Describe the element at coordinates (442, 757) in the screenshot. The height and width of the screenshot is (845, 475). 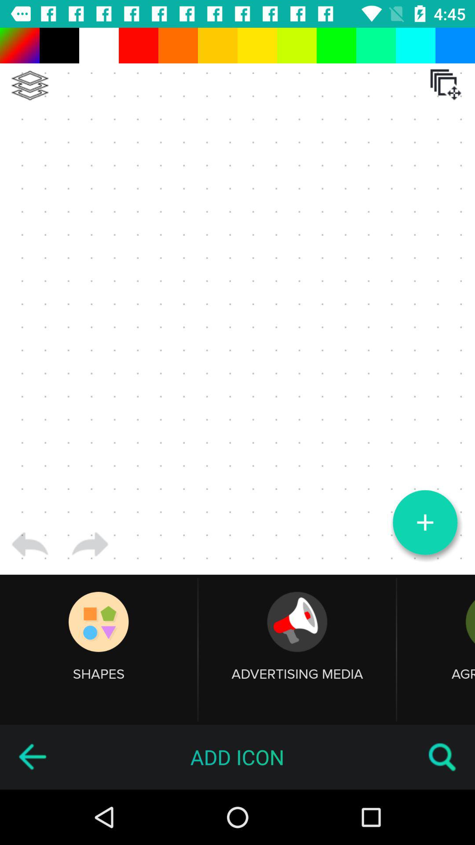
I see `open item to the right of the add icon item` at that location.